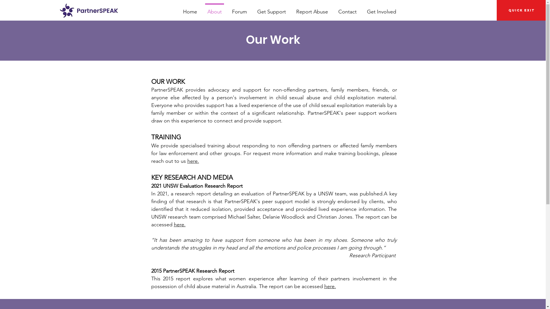  What do you see at coordinates (272, 9) in the screenshot?
I see `Get Support` at bounding box center [272, 9].